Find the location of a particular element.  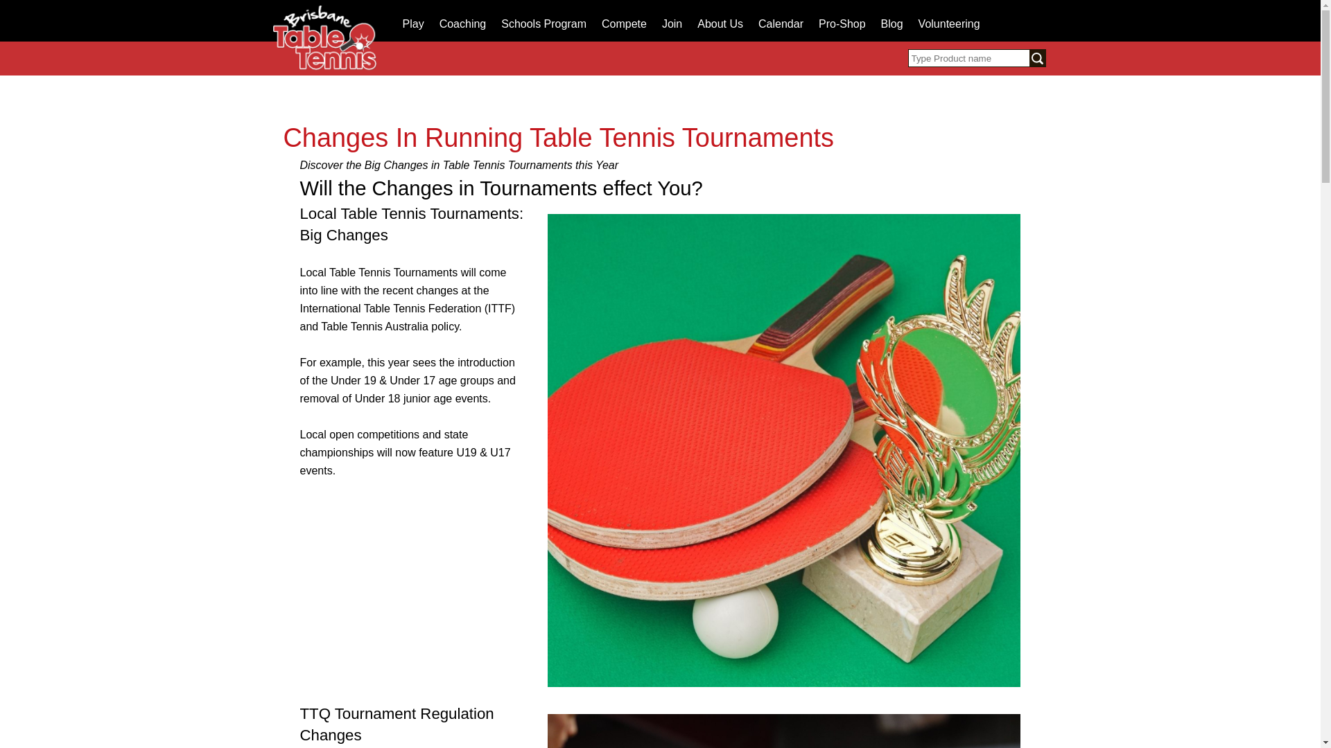

Calendar is located at coordinates (781, 25).